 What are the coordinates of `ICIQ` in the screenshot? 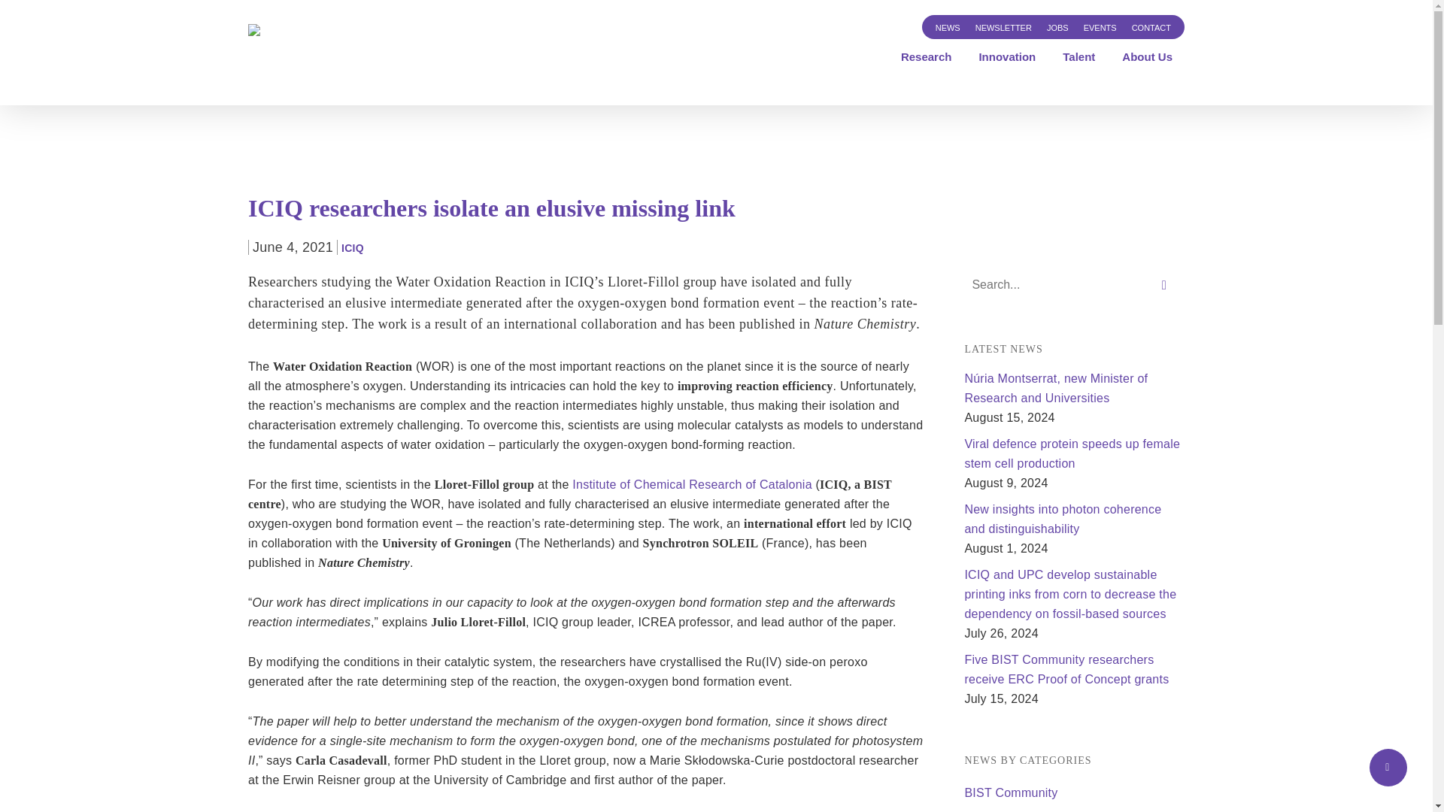 It's located at (352, 248).